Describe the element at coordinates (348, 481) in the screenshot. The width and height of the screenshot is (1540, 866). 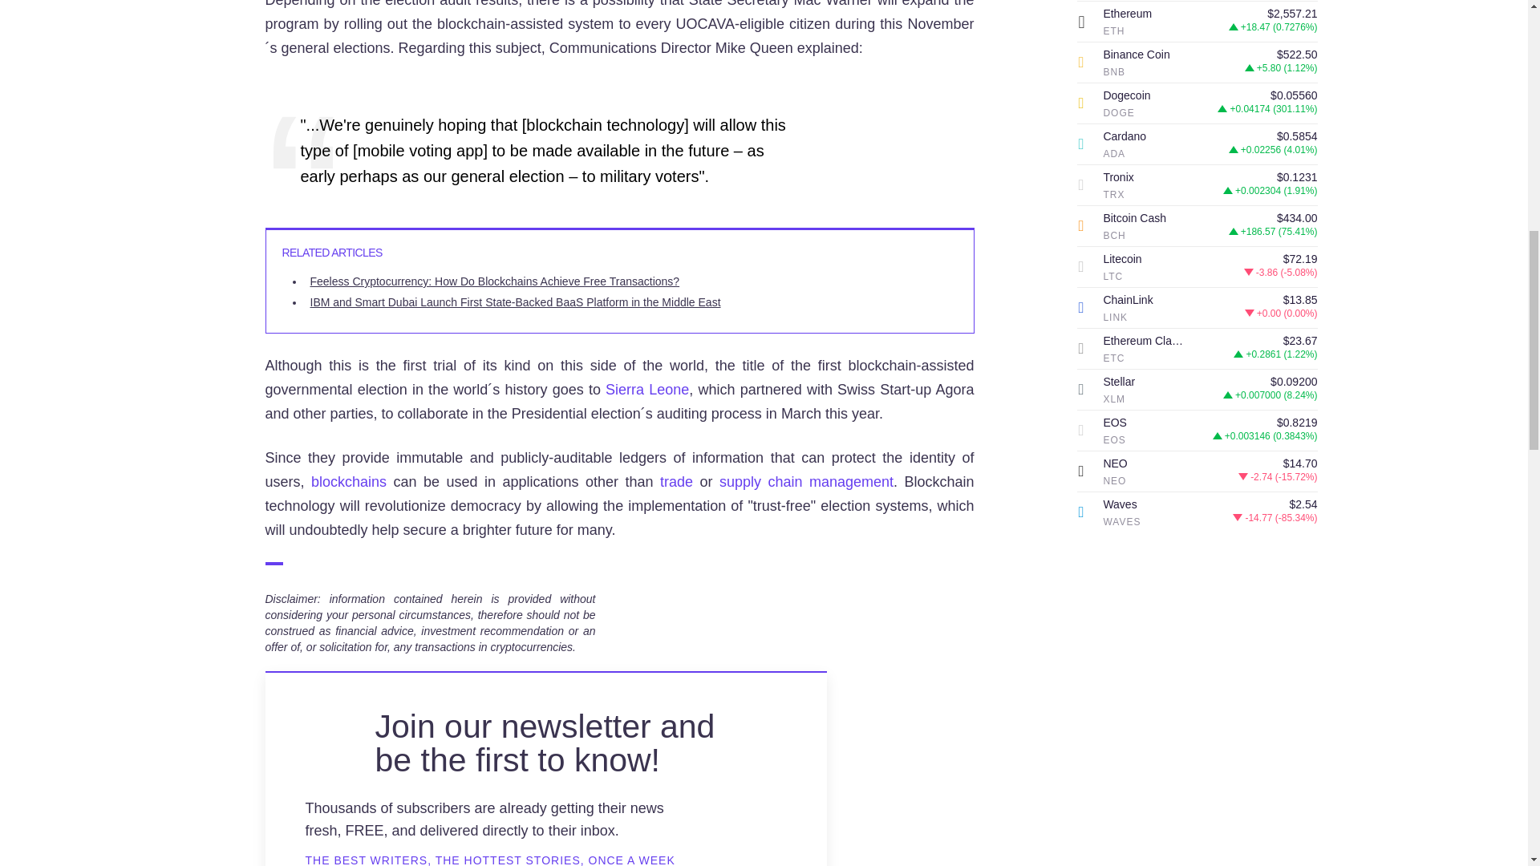
I see `What is Blockchain Technology? at Bitrates.com` at that location.